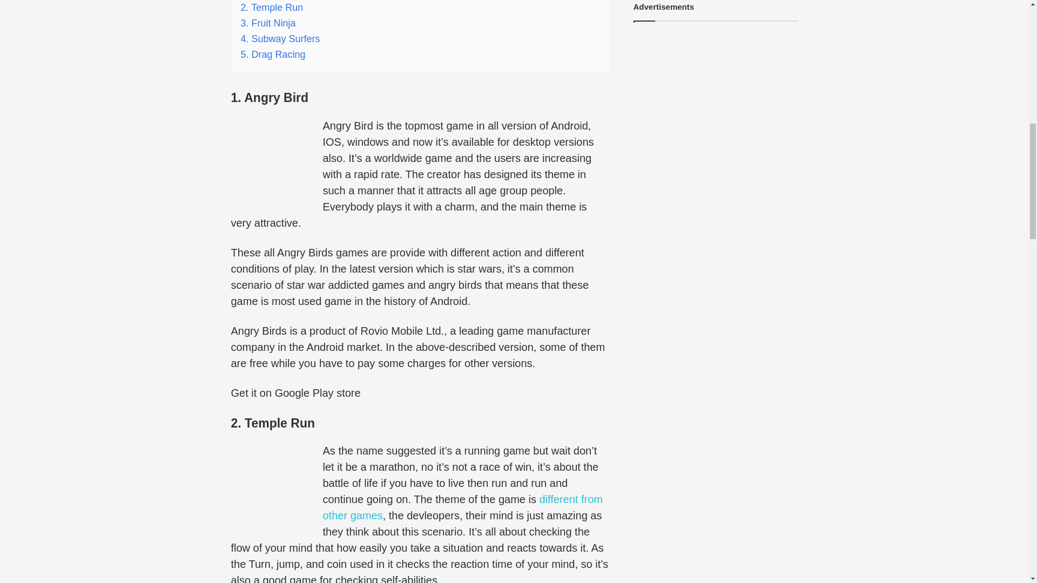 The height and width of the screenshot is (583, 1037). Describe the element at coordinates (273, 54) in the screenshot. I see `5. Drag Racing` at that location.